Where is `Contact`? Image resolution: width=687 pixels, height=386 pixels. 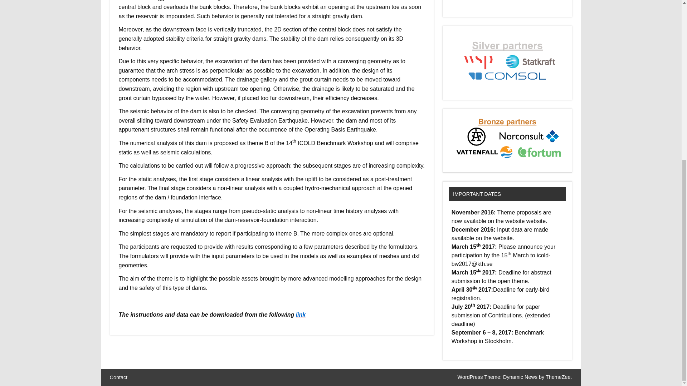
Contact is located at coordinates (118, 377).